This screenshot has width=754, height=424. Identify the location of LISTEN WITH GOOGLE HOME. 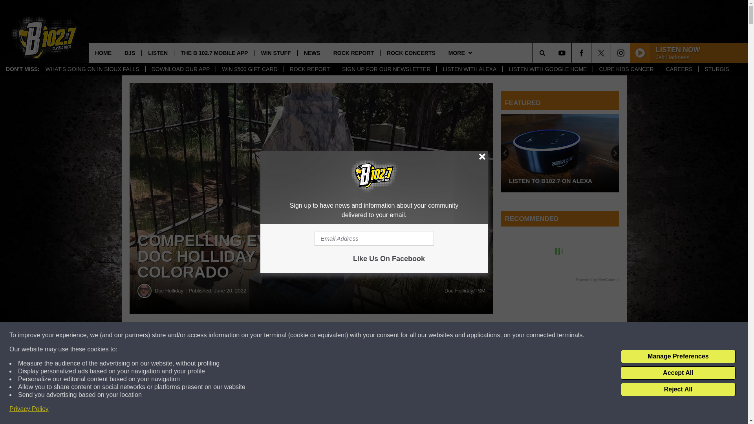
(547, 69).